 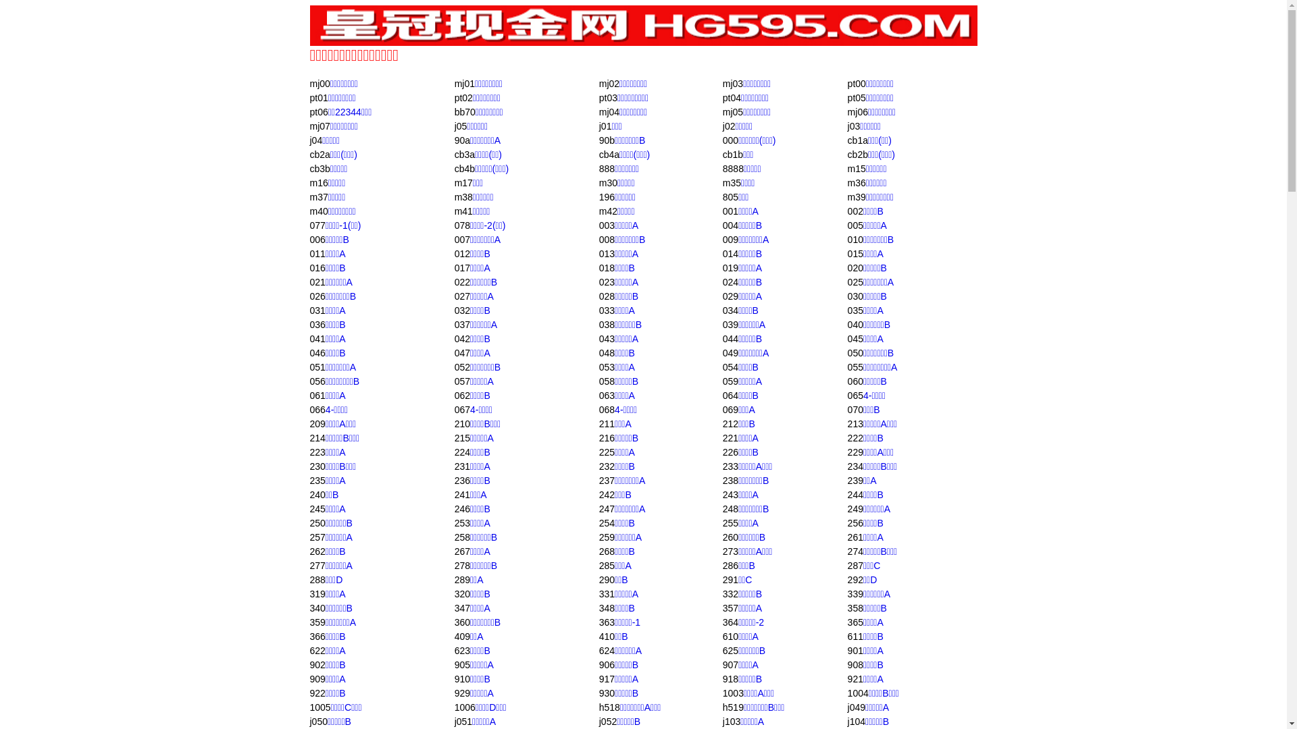 I want to click on 020, so click(x=855, y=268).